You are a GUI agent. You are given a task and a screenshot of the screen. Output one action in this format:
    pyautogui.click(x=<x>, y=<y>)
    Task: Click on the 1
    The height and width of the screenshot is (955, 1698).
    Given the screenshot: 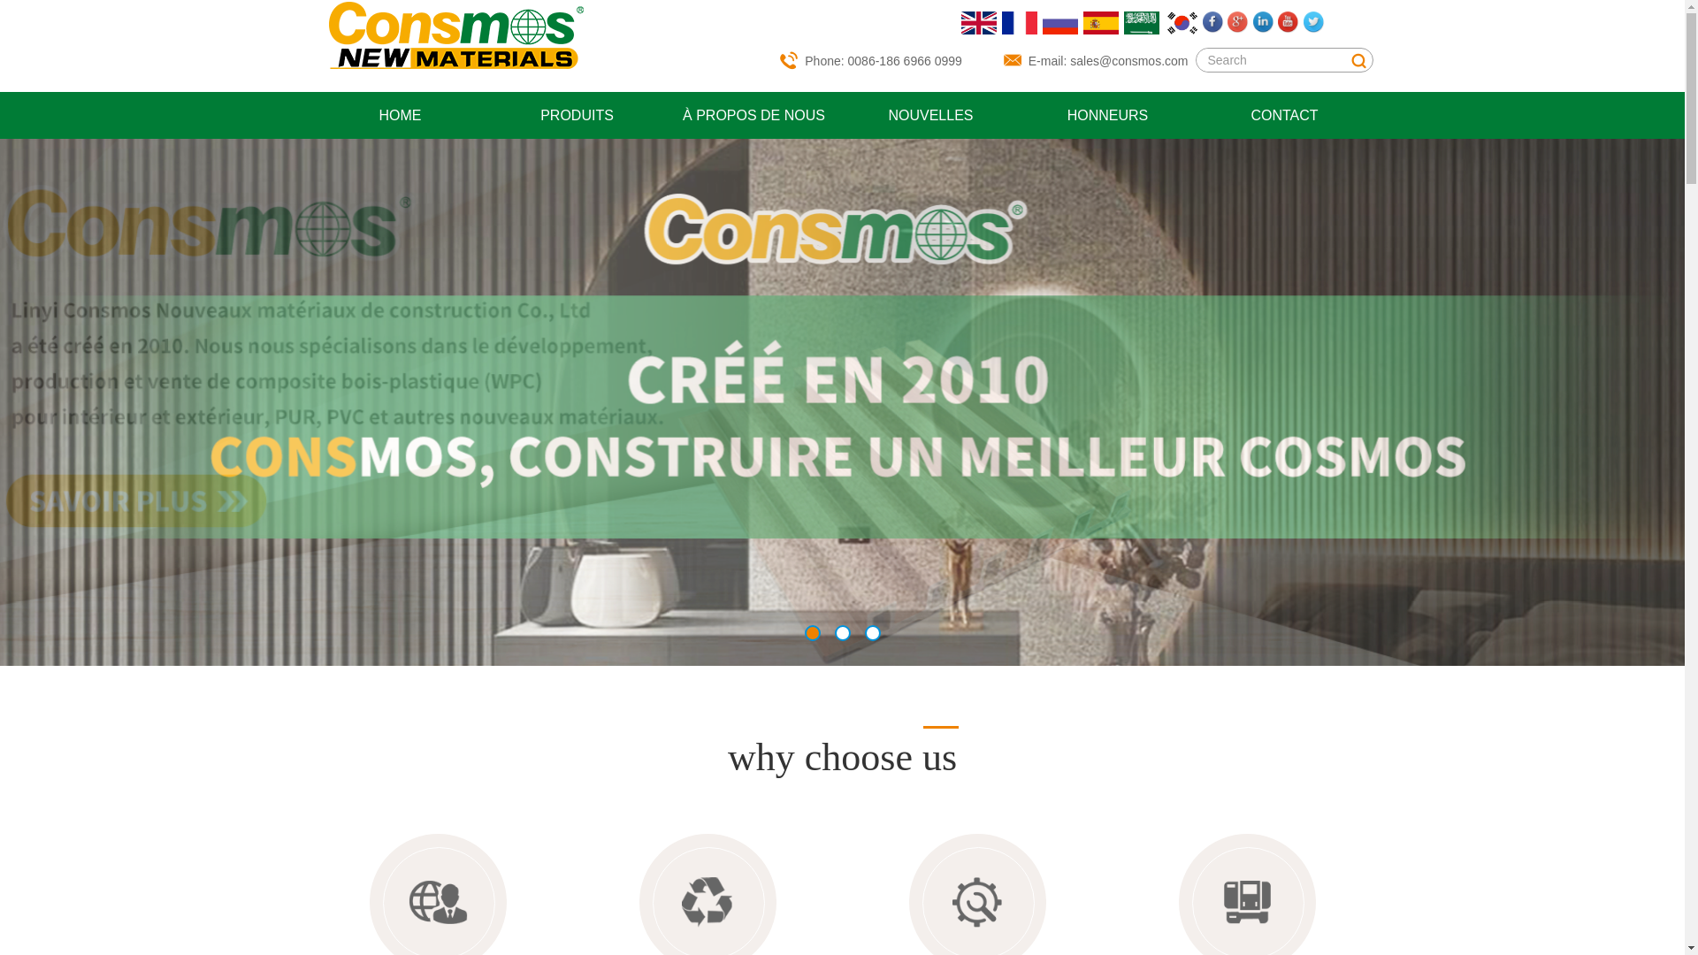 What is the action you would take?
    pyautogui.click(x=813, y=633)
    